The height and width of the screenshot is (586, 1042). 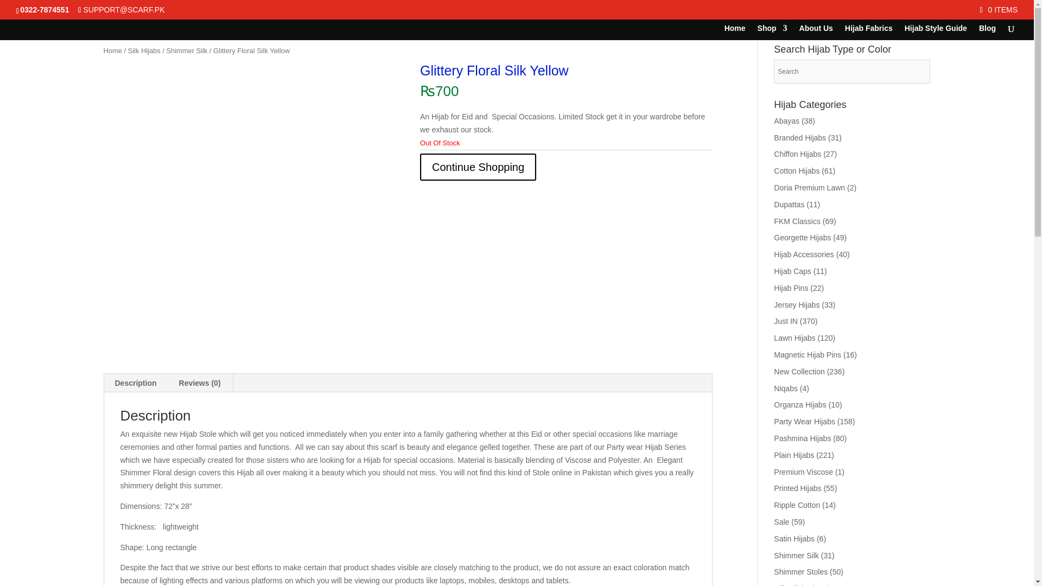 I want to click on Hijab Fabrics, so click(x=869, y=33).